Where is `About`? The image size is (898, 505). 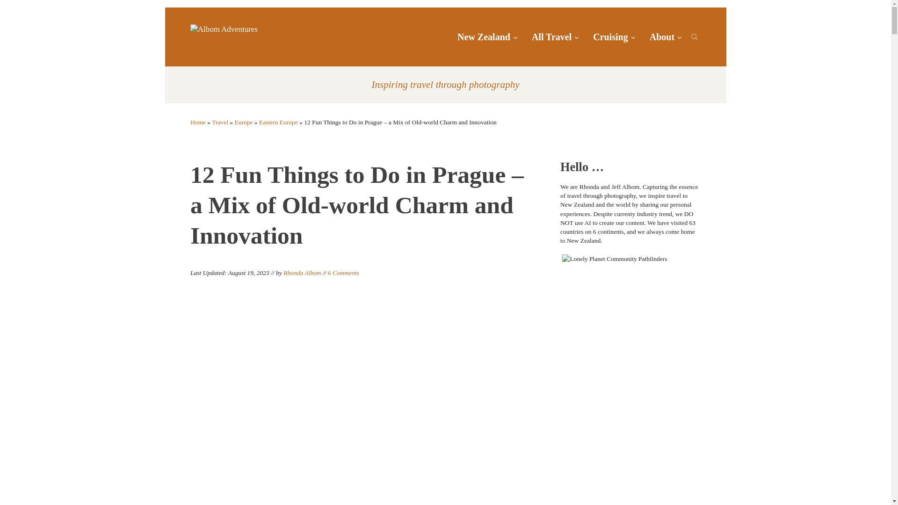 About is located at coordinates (665, 36).